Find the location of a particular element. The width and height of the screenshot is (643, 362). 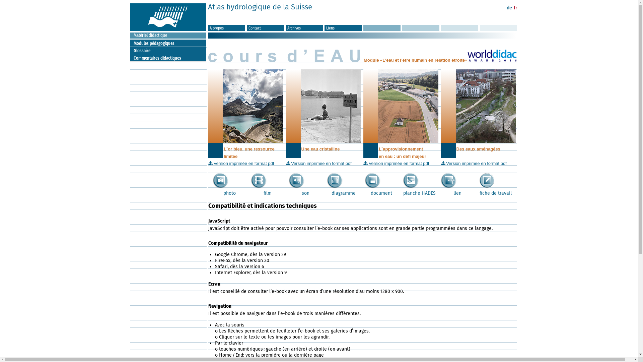

bouton film is located at coordinates (259, 180).